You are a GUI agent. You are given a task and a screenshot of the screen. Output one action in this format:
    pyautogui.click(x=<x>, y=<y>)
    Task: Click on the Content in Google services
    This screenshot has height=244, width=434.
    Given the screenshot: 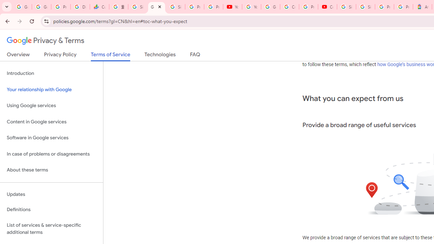 What is the action you would take?
    pyautogui.click(x=52, y=121)
    